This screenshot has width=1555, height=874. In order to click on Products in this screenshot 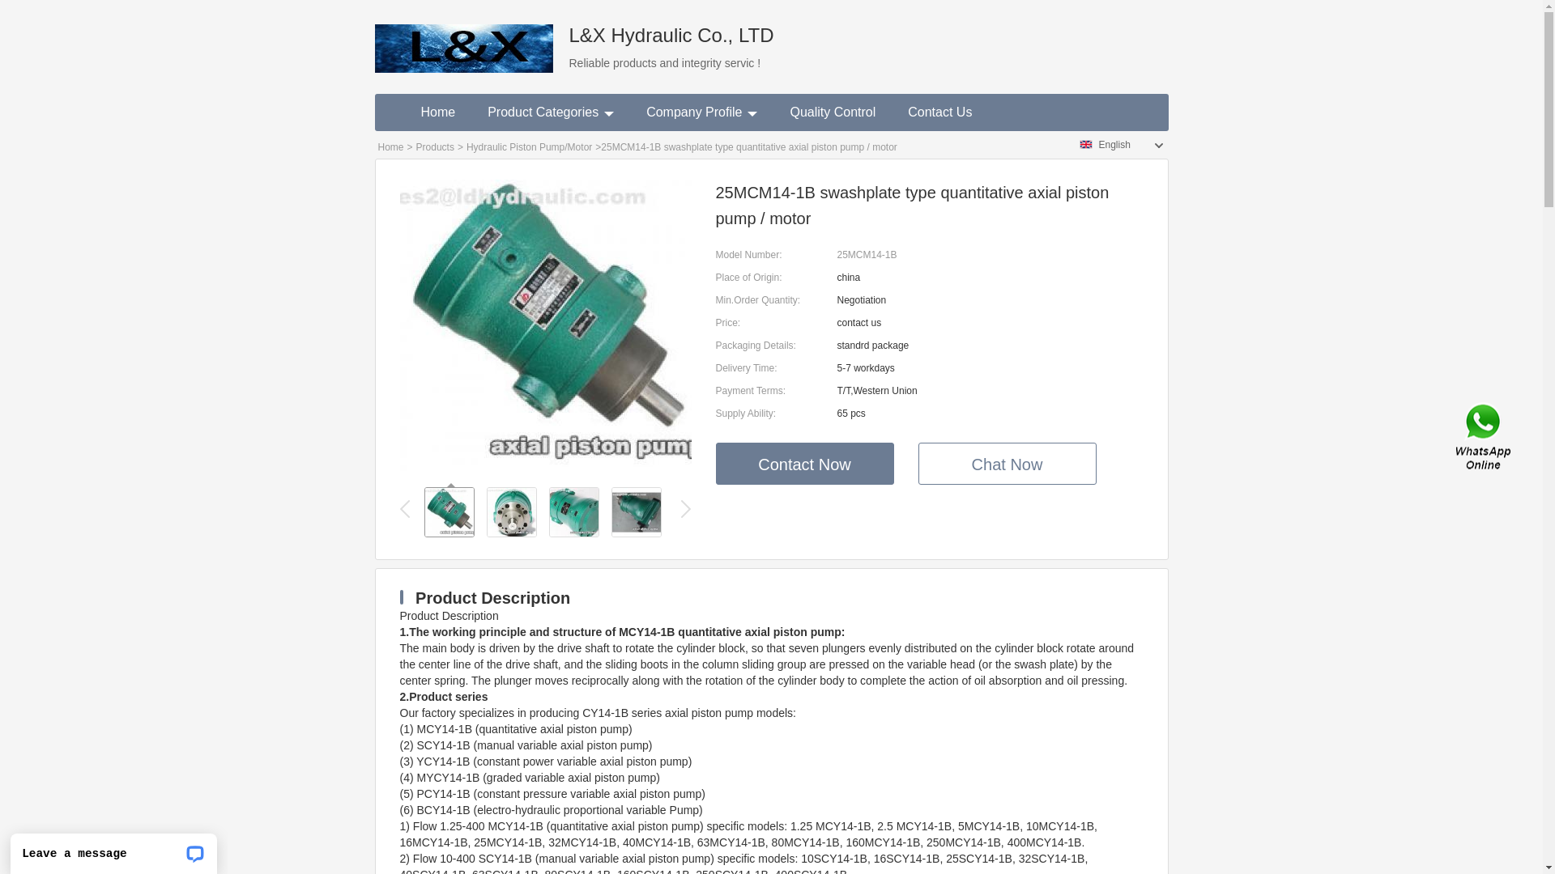, I will do `click(436, 147)`.